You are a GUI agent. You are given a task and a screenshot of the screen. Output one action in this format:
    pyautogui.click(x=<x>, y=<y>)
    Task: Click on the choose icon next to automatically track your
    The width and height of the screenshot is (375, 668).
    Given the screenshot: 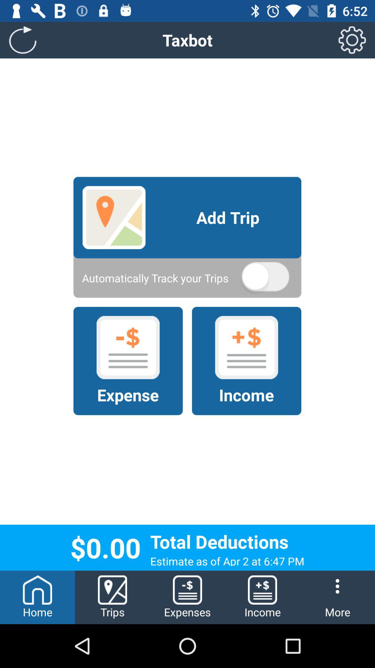 What is the action you would take?
    pyautogui.click(x=265, y=278)
    